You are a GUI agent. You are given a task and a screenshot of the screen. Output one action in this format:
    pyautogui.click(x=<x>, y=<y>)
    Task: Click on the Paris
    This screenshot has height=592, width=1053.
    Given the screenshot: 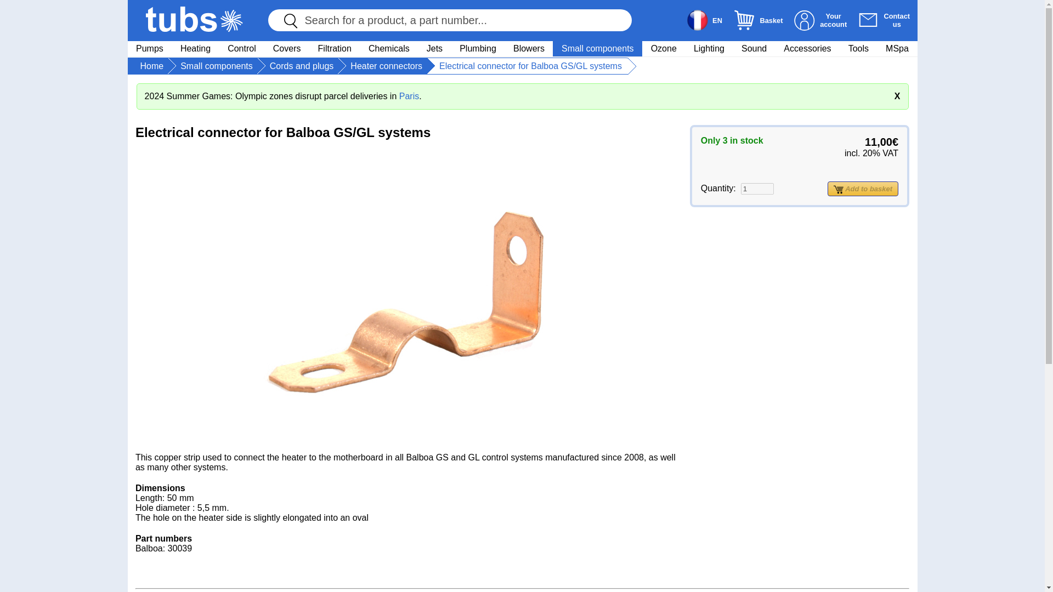 What is the action you would take?
    pyautogui.click(x=409, y=96)
    